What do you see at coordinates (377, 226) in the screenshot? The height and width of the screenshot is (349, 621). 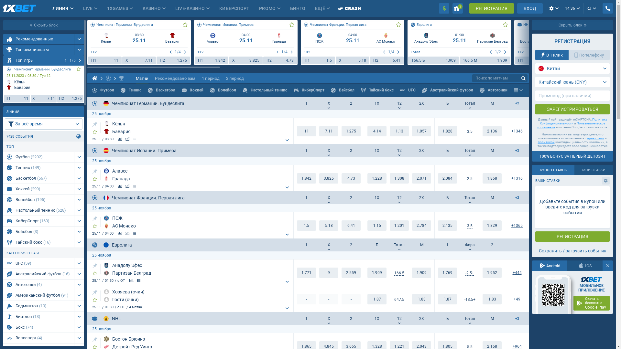 I see `1.15` at bounding box center [377, 226].